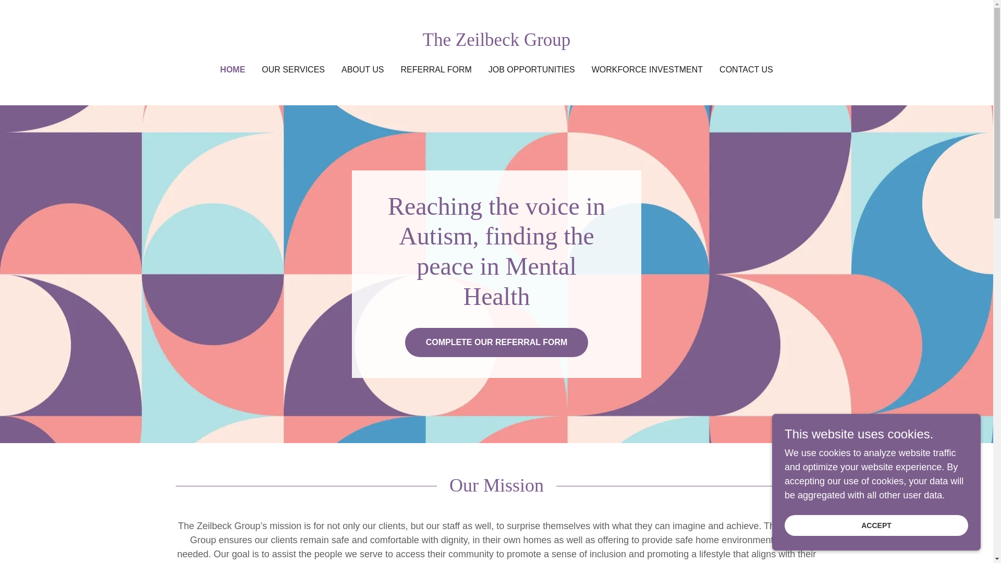 This screenshot has width=1001, height=563. I want to click on OUR SERVICES, so click(293, 70).